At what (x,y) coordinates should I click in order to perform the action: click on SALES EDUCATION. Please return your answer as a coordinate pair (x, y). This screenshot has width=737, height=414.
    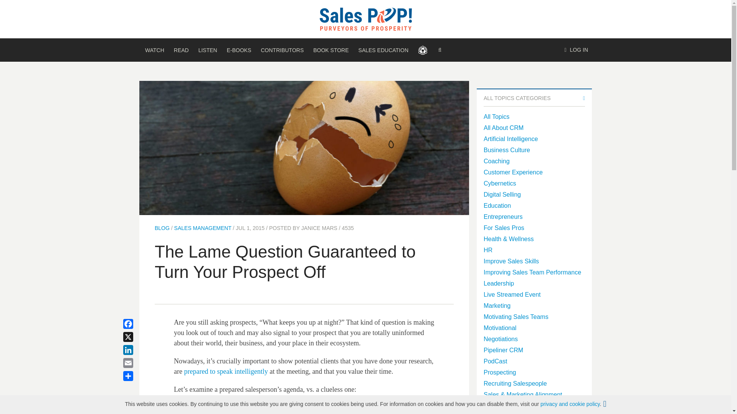
    Looking at the image, I should click on (383, 50).